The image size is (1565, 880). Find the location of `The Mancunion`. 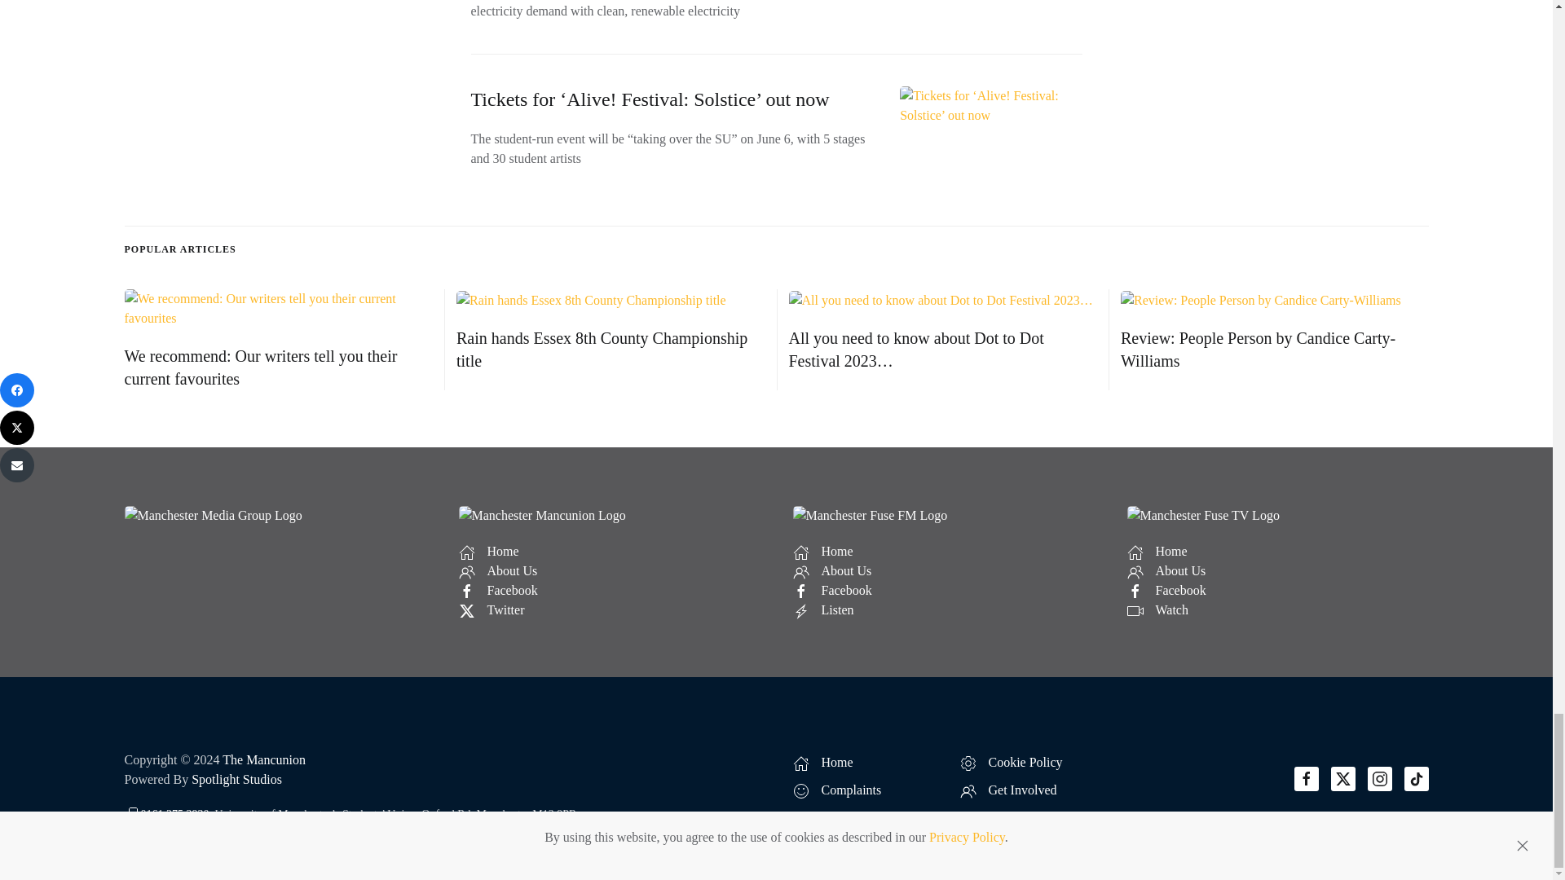

The Mancunion is located at coordinates (263, 759).